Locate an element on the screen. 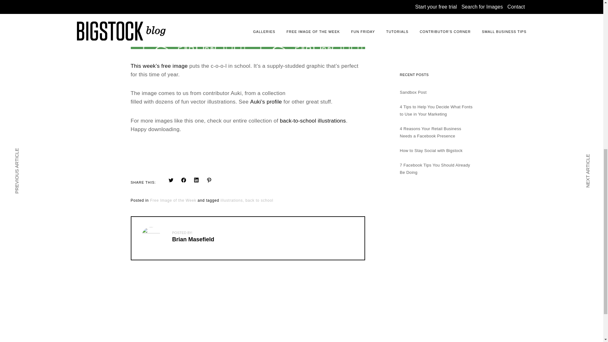 The height and width of the screenshot is (342, 608). Click to share on Twitter is located at coordinates (171, 180).